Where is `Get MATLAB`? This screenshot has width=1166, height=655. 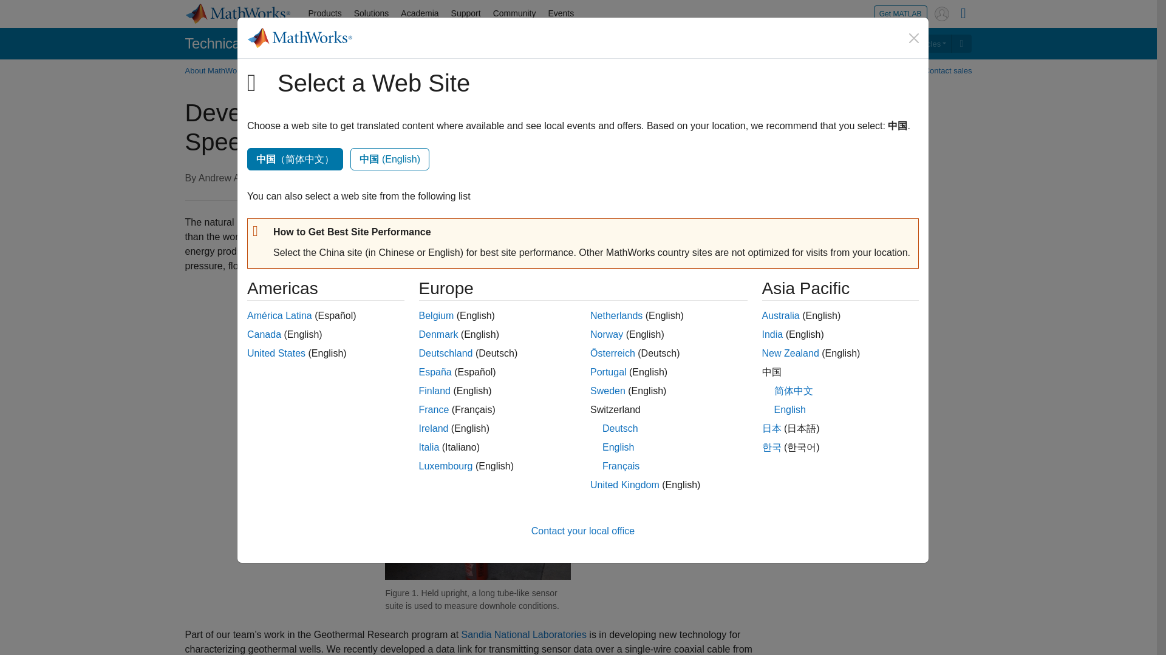
Get MATLAB is located at coordinates (900, 13).